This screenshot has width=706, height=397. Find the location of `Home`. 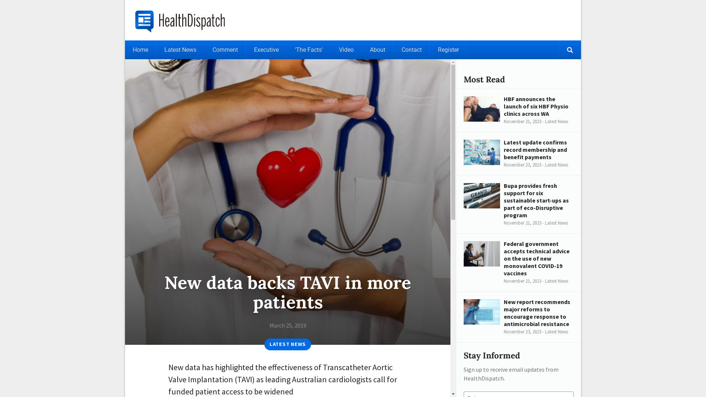

Home is located at coordinates (140, 50).